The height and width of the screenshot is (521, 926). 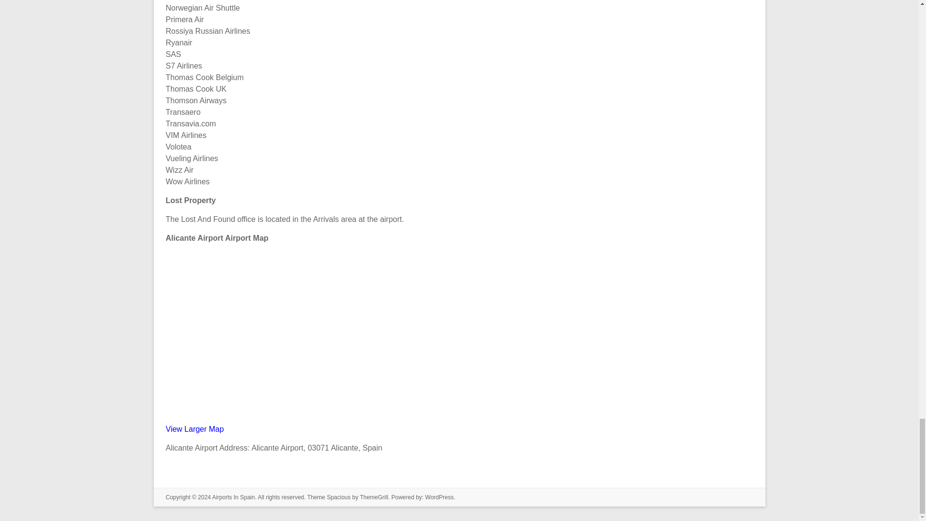 I want to click on WordPress, so click(x=439, y=497).